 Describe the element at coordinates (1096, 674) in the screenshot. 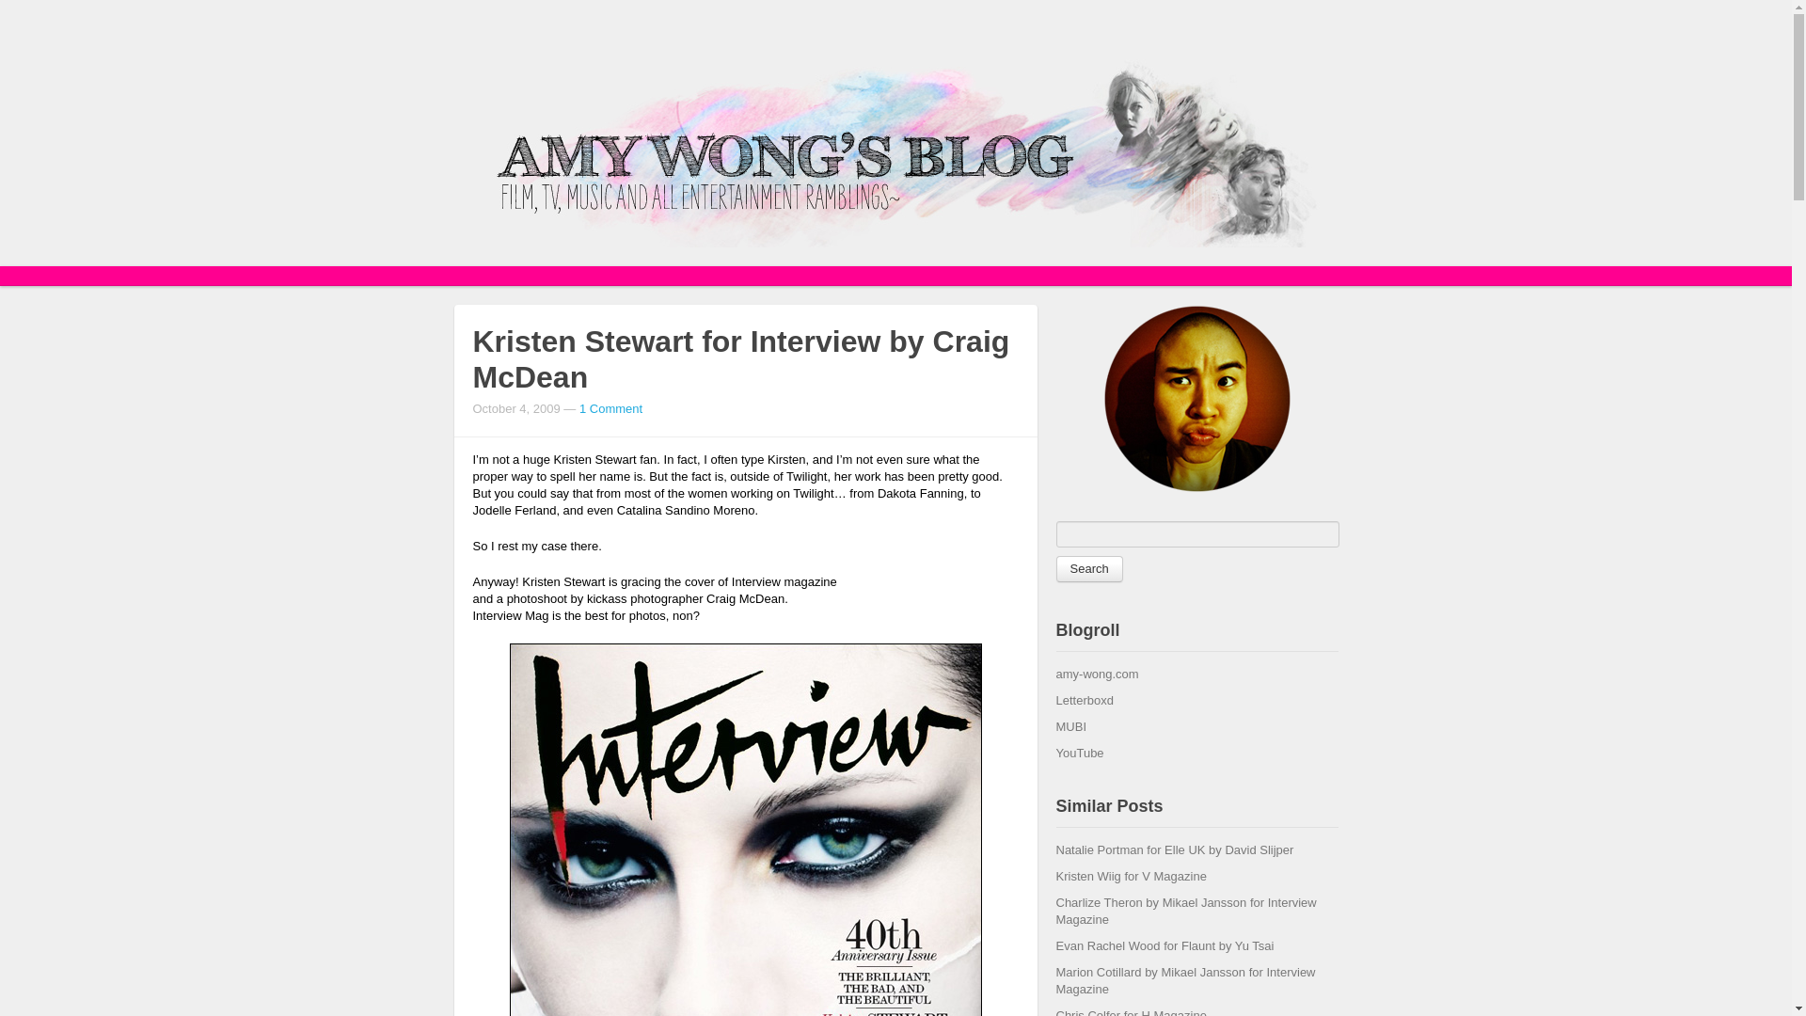

I see `amy-wong.com` at that location.